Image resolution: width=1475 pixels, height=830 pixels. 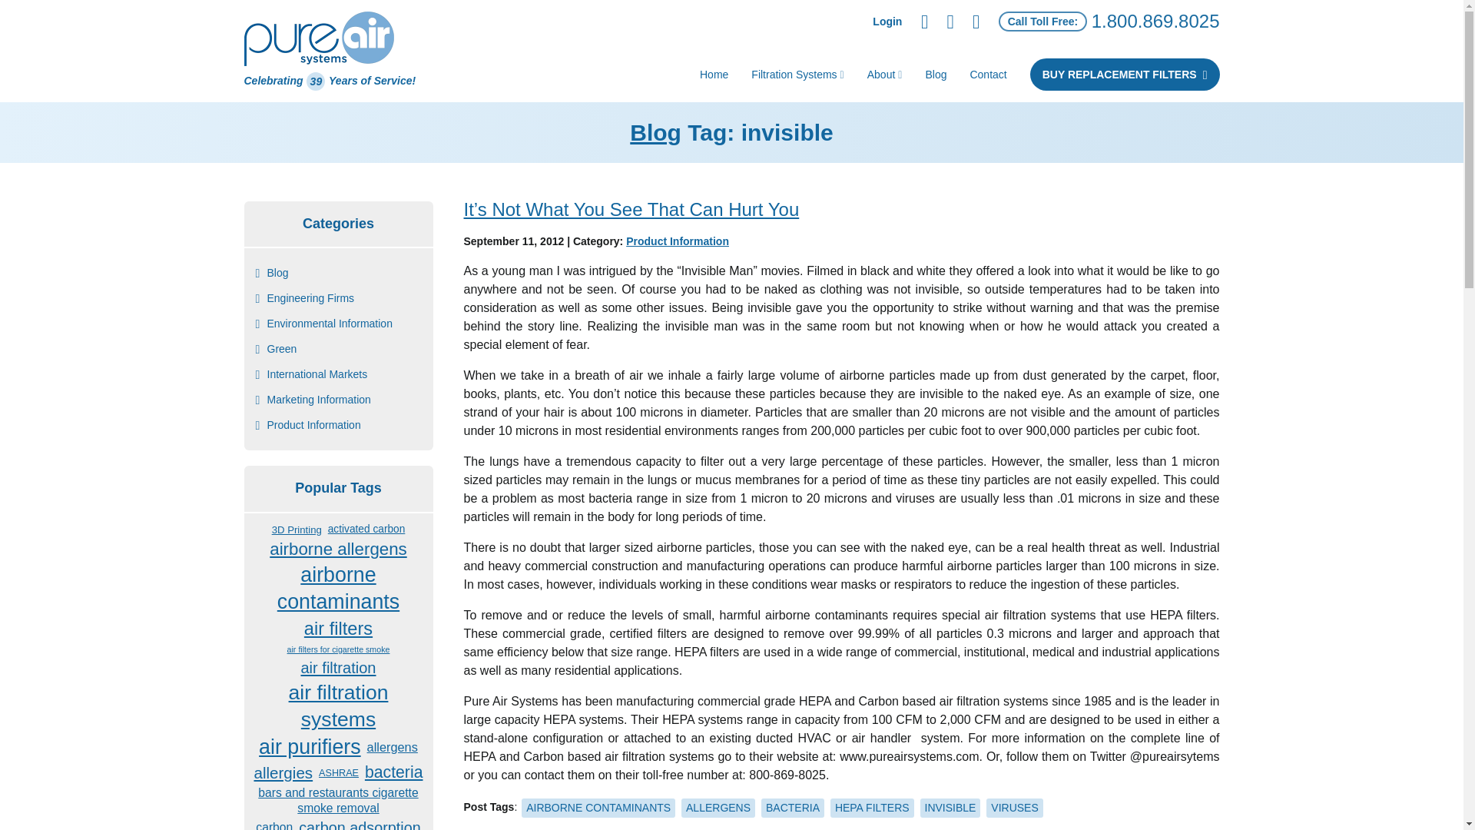 What do you see at coordinates (714, 74) in the screenshot?
I see `Home` at bounding box center [714, 74].